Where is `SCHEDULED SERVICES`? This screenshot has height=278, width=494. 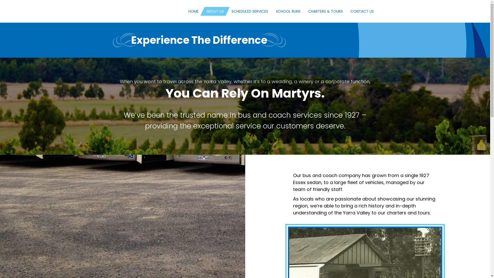 SCHEDULED SERVICES is located at coordinates (248, 11).